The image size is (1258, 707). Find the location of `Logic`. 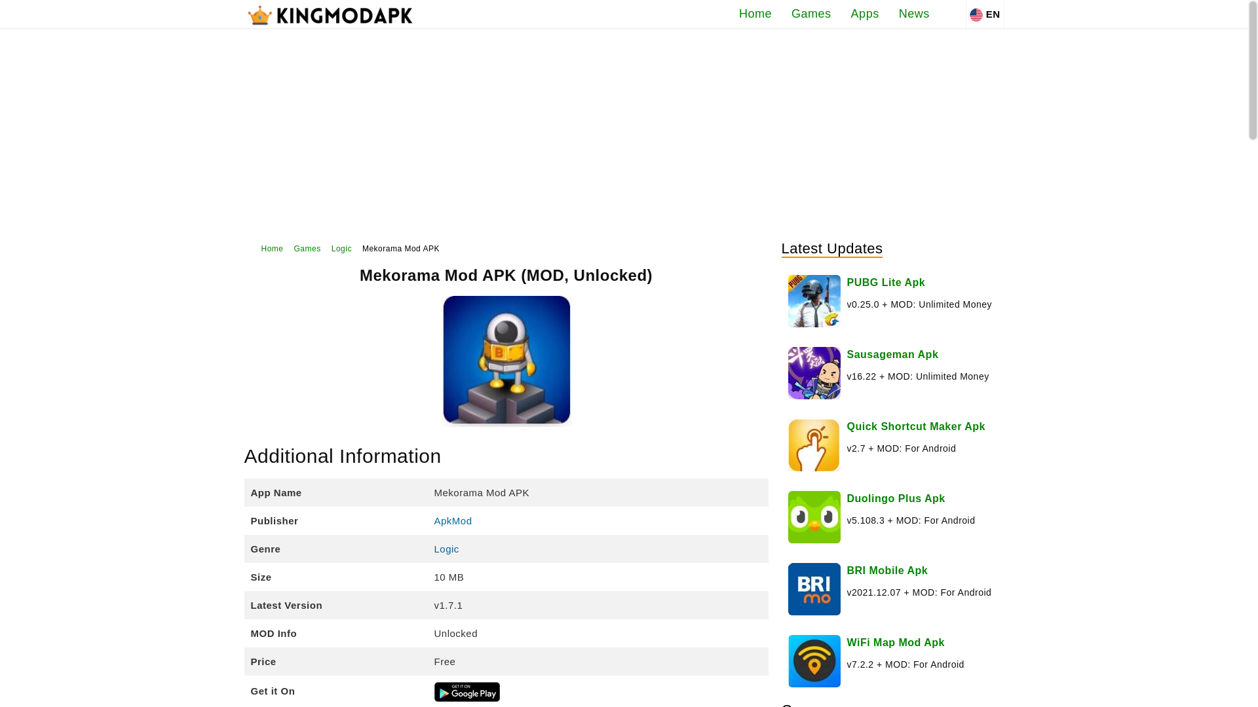

Logic is located at coordinates (342, 249).